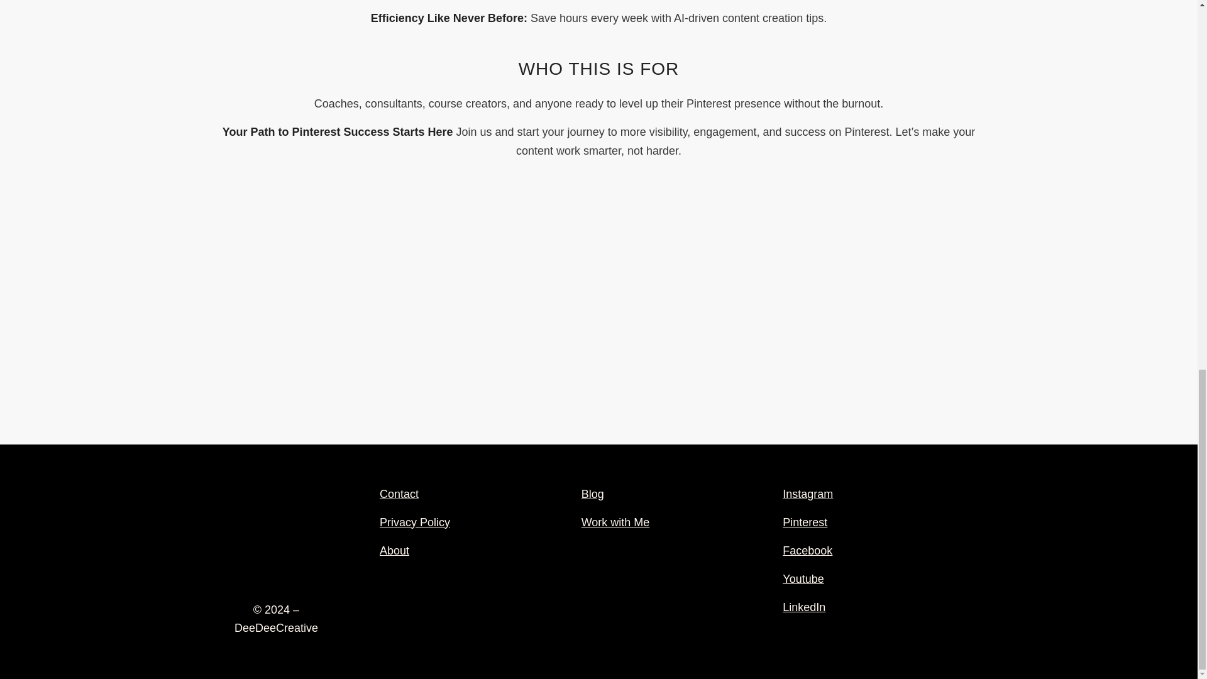  Describe the element at coordinates (276, 533) in the screenshot. I see `Logo DeeDeeCreative` at that location.